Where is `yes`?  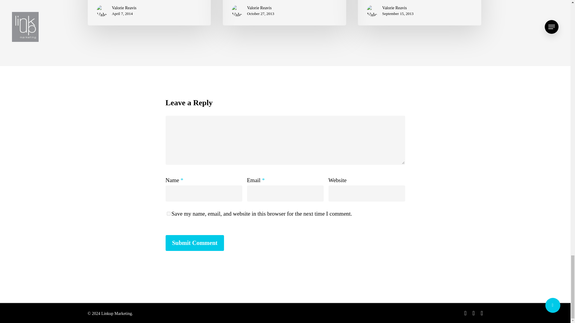
yes is located at coordinates (168, 214).